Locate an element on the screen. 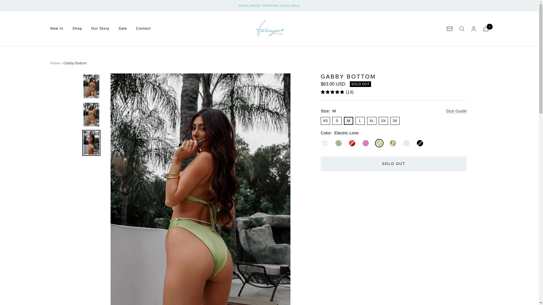  Sale is located at coordinates (123, 29).